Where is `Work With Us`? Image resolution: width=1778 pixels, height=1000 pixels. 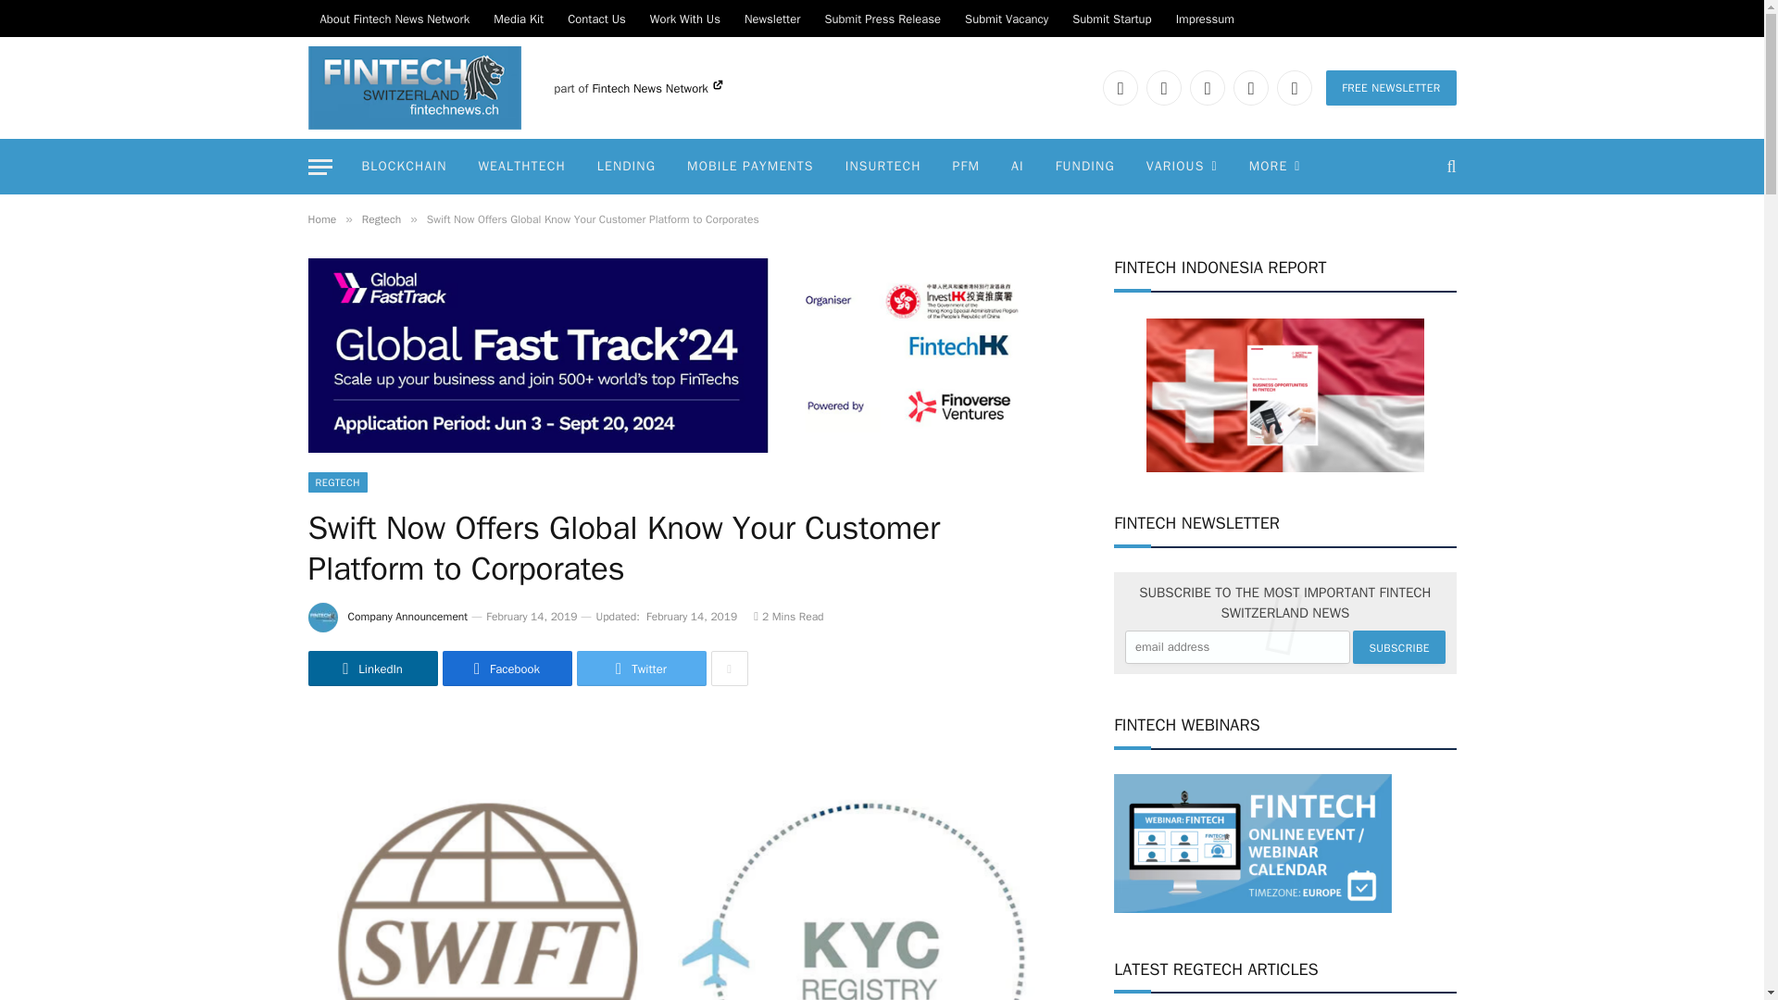 Work With Us is located at coordinates (685, 19).